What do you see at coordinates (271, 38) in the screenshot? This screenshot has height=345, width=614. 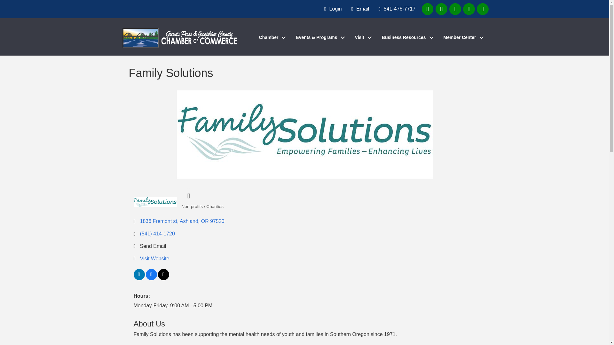 I see `Chamber` at bounding box center [271, 38].